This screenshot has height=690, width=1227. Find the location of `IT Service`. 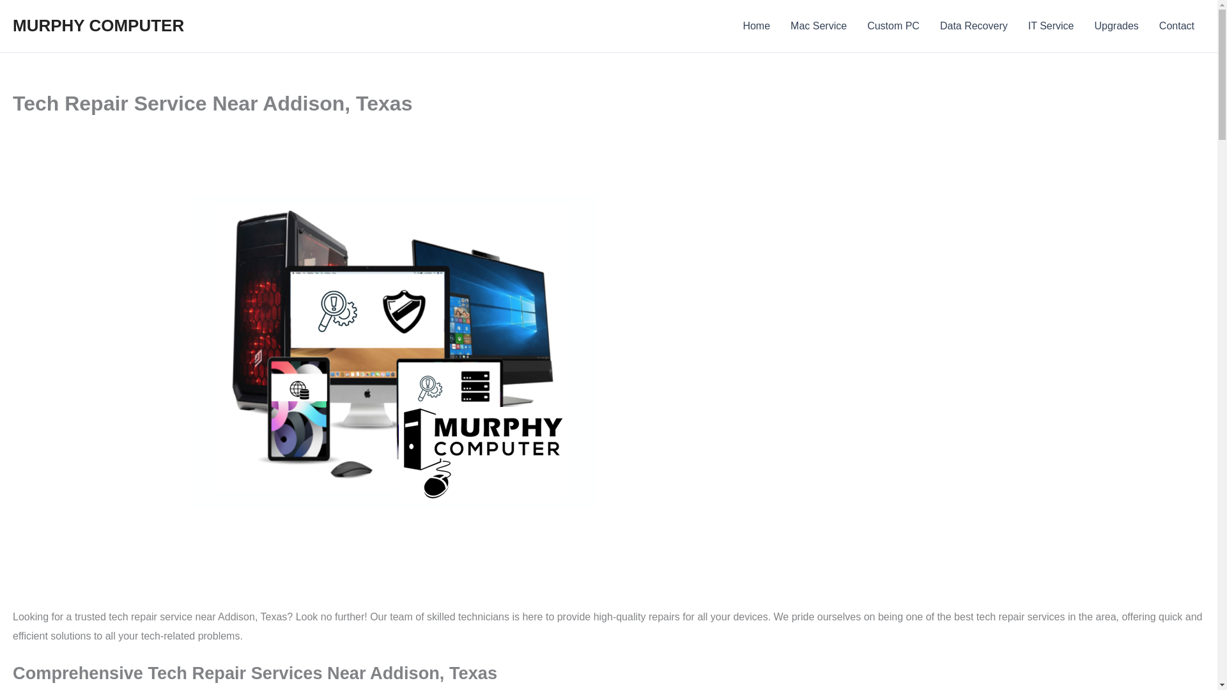

IT Service is located at coordinates (1051, 26).